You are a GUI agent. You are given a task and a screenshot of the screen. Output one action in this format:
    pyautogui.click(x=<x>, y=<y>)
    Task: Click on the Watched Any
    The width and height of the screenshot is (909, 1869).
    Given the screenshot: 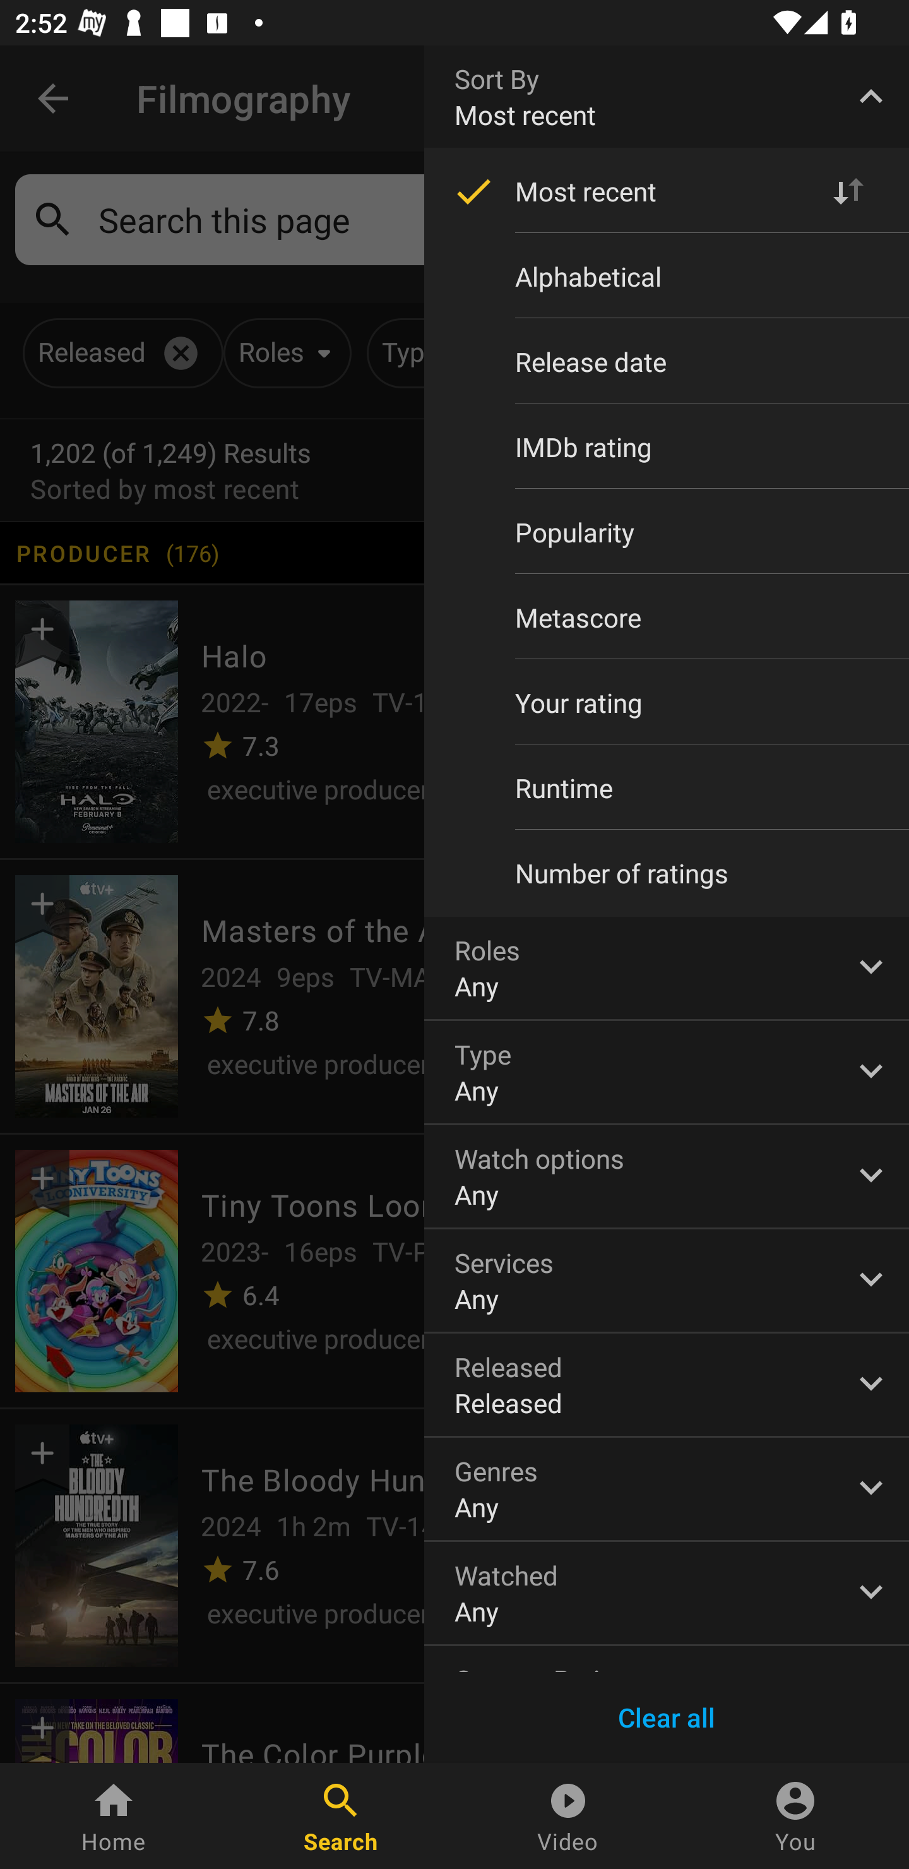 What is the action you would take?
    pyautogui.click(x=667, y=1593)
    